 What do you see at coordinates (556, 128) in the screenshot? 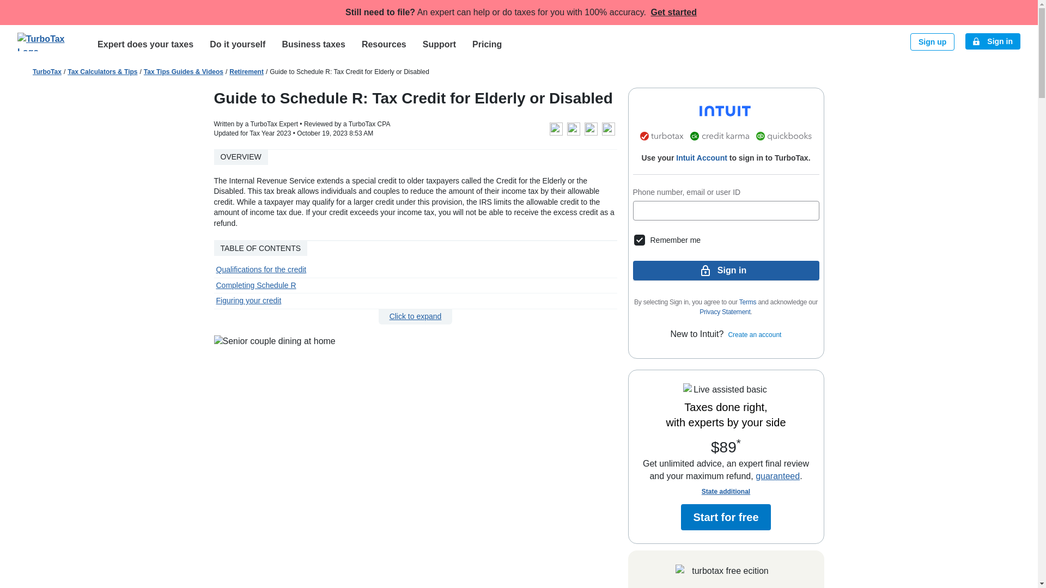
I see `Copy link to this article` at bounding box center [556, 128].